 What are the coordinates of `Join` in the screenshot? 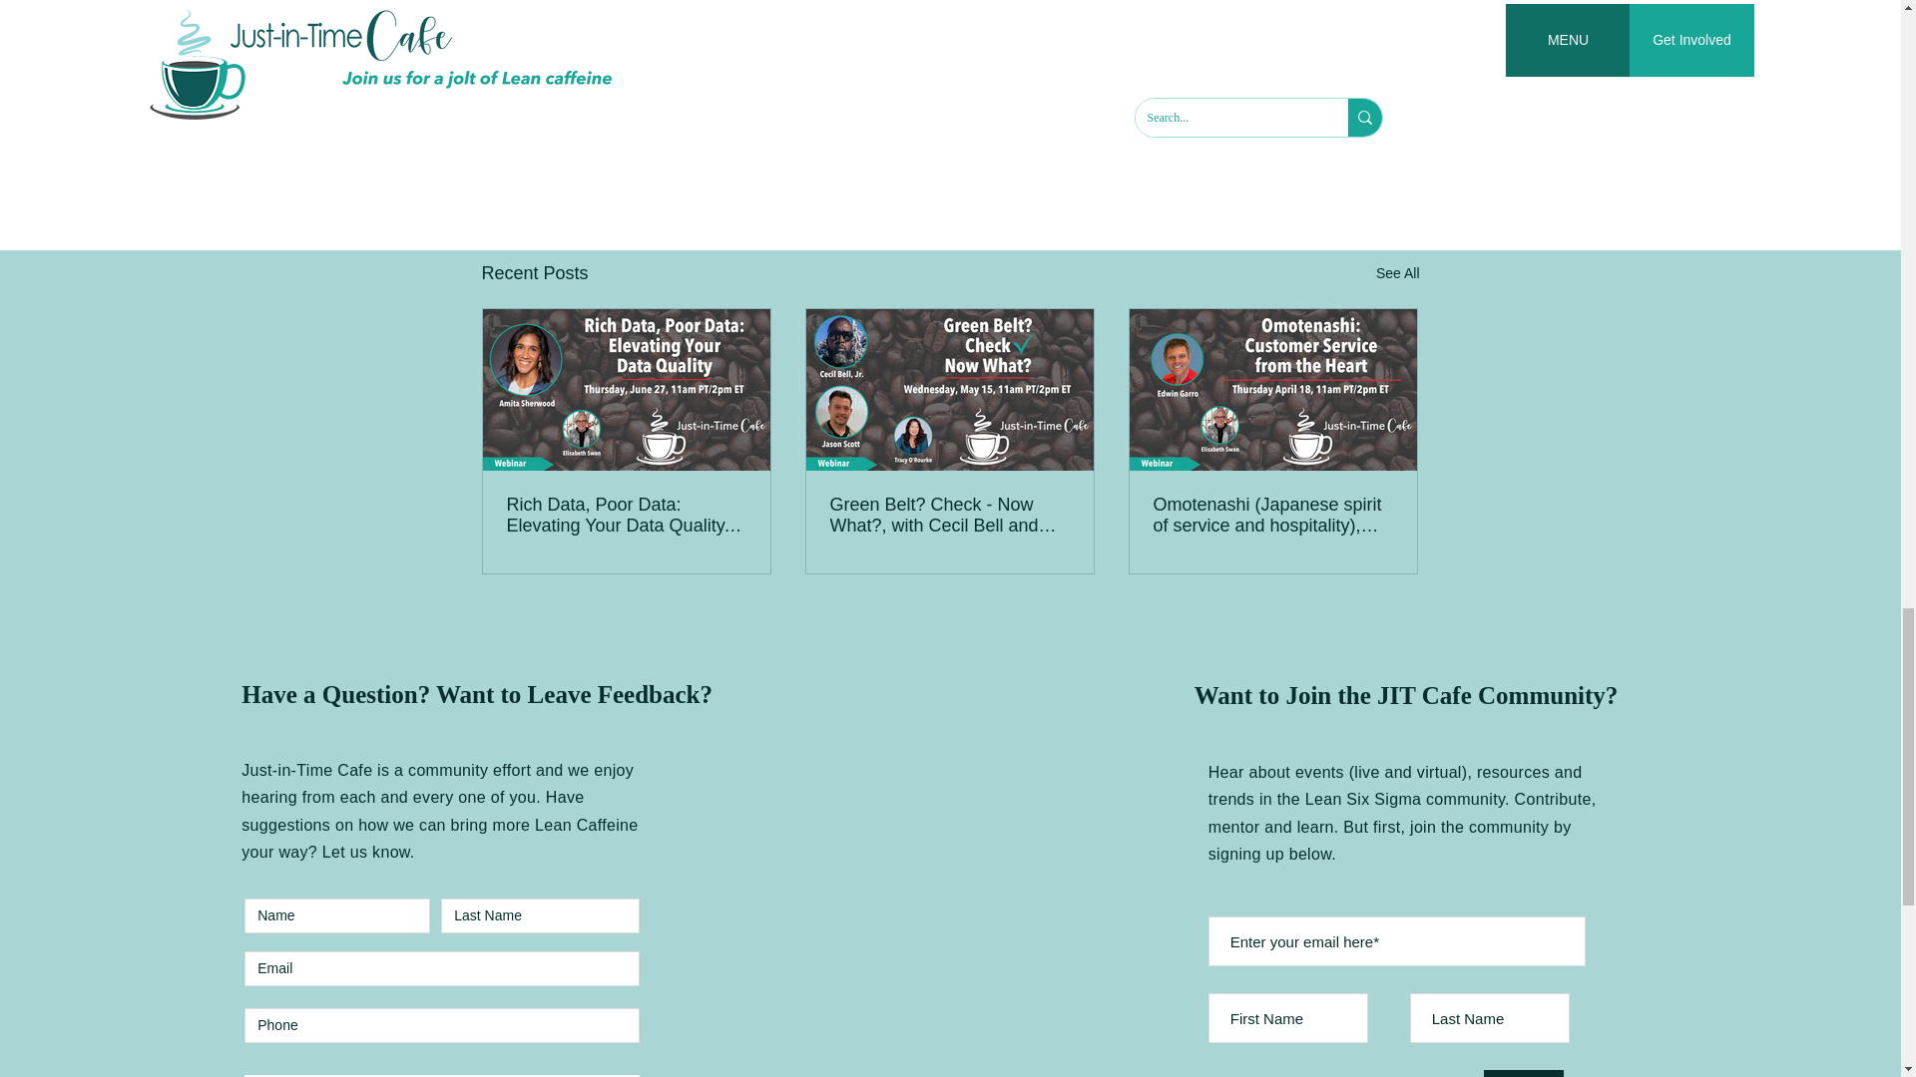 It's located at (1523, 1073).